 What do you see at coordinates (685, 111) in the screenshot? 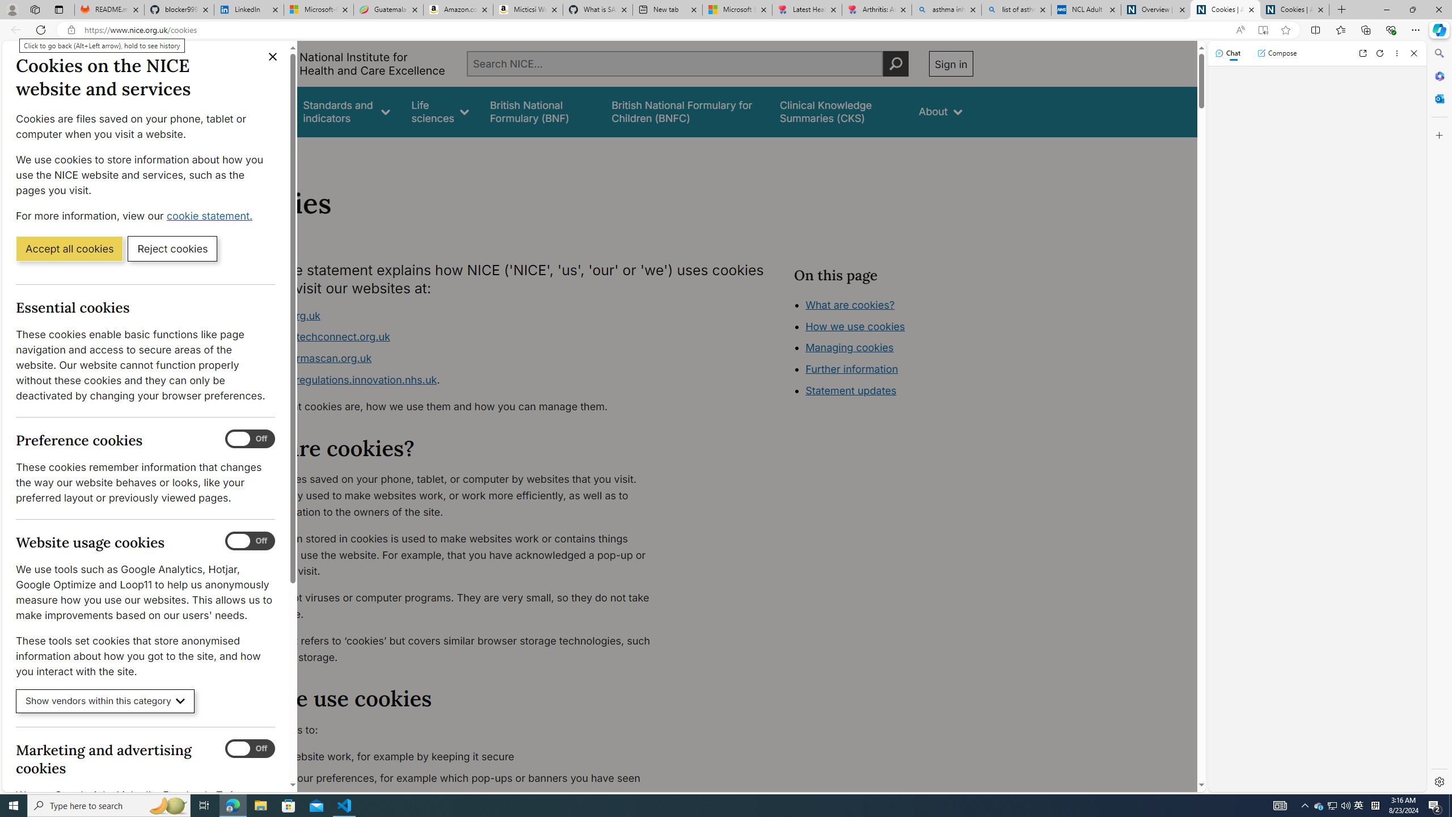
I see `British National Formulary for Children (BNFC)` at bounding box center [685, 111].